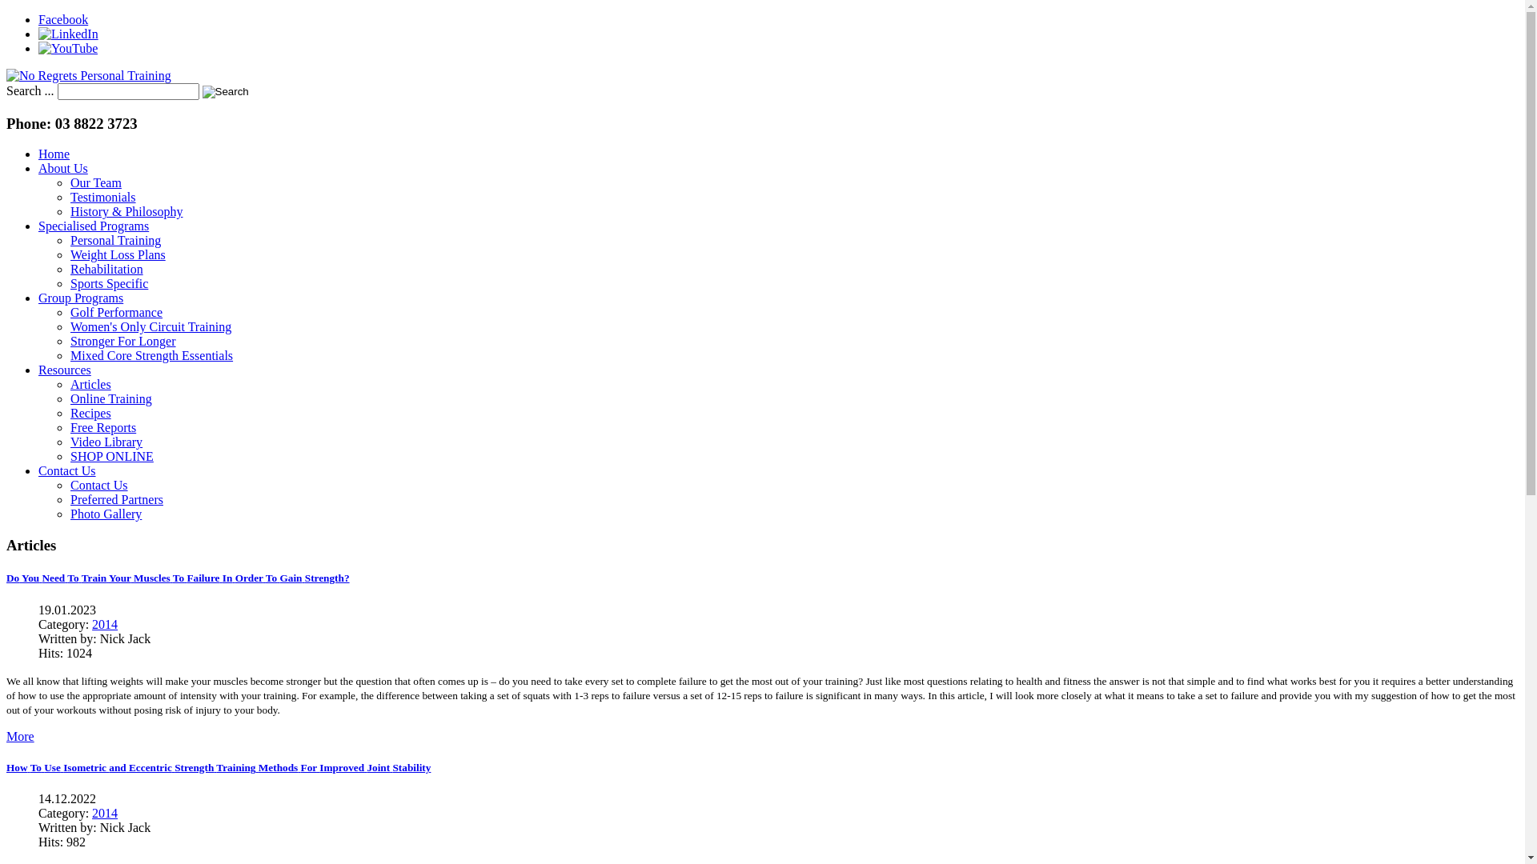  Describe the element at coordinates (105, 813) in the screenshot. I see `2014` at that location.